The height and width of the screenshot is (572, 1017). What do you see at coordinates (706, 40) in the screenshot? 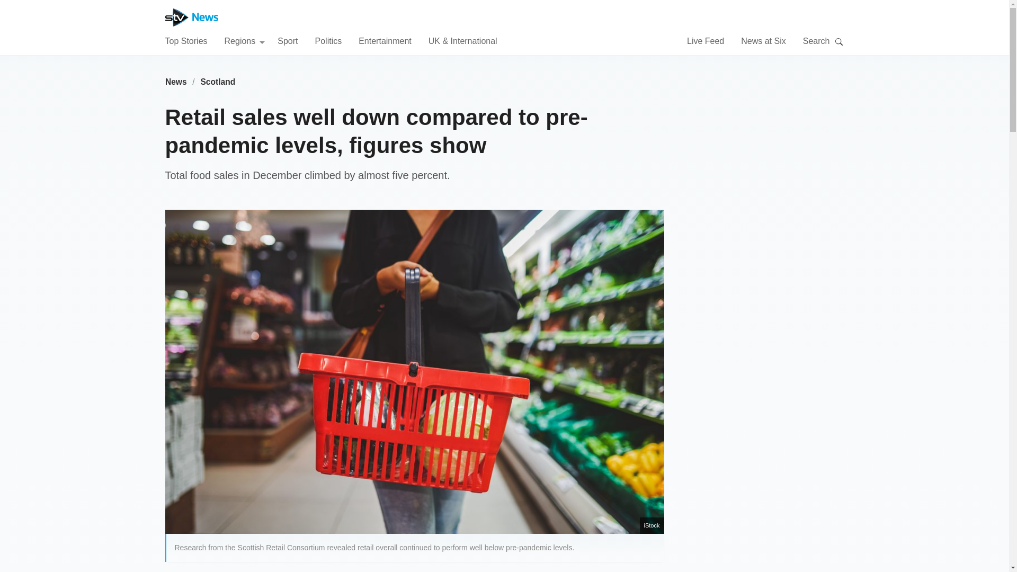
I see `Live Feed` at bounding box center [706, 40].